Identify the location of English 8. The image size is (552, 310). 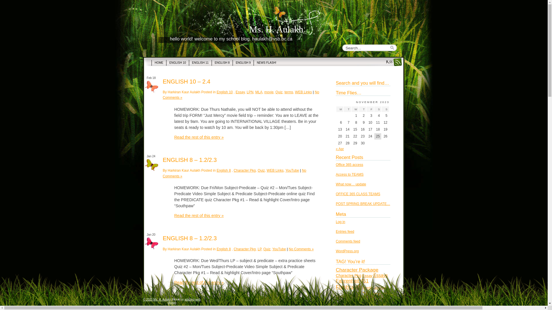
(224, 249).